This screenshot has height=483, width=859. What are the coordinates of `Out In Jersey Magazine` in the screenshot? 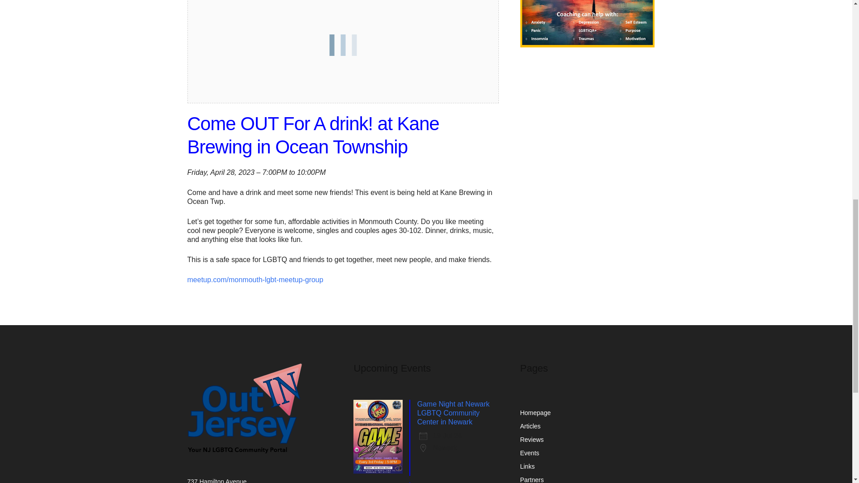 It's located at (244, 408).